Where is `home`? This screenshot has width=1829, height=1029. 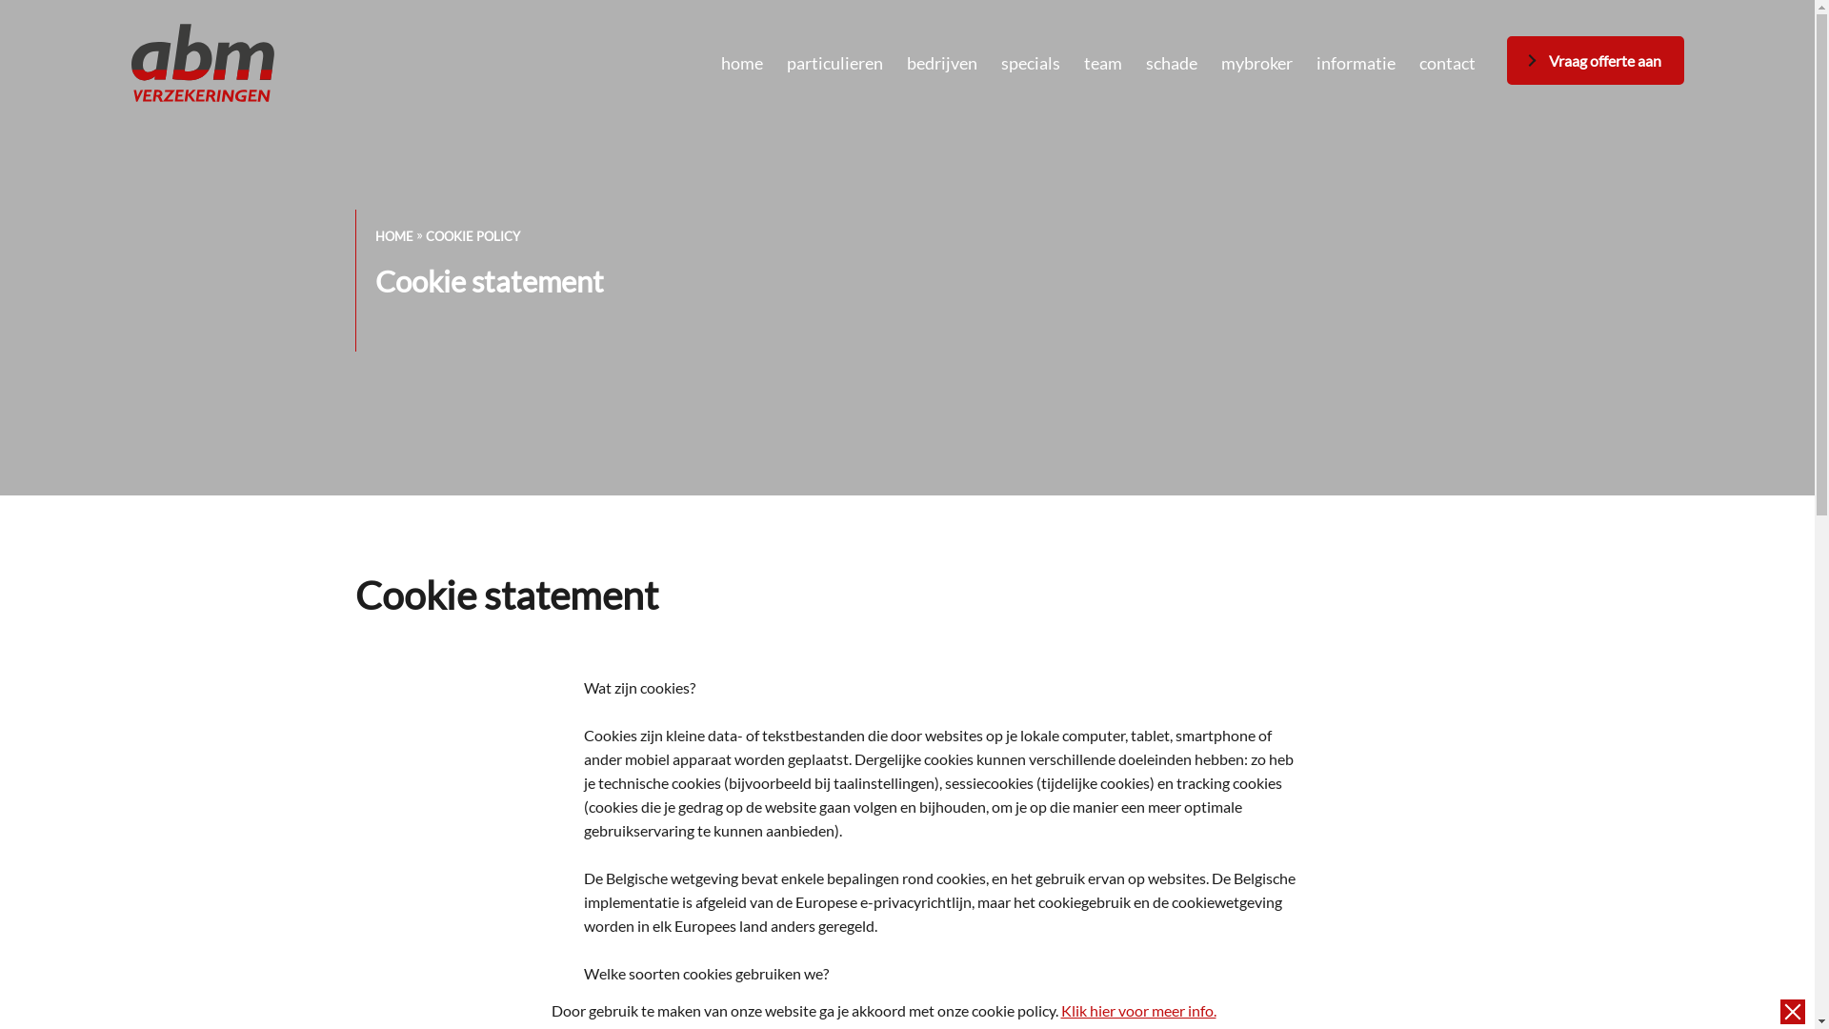
home is located at coordinates (741, 63).